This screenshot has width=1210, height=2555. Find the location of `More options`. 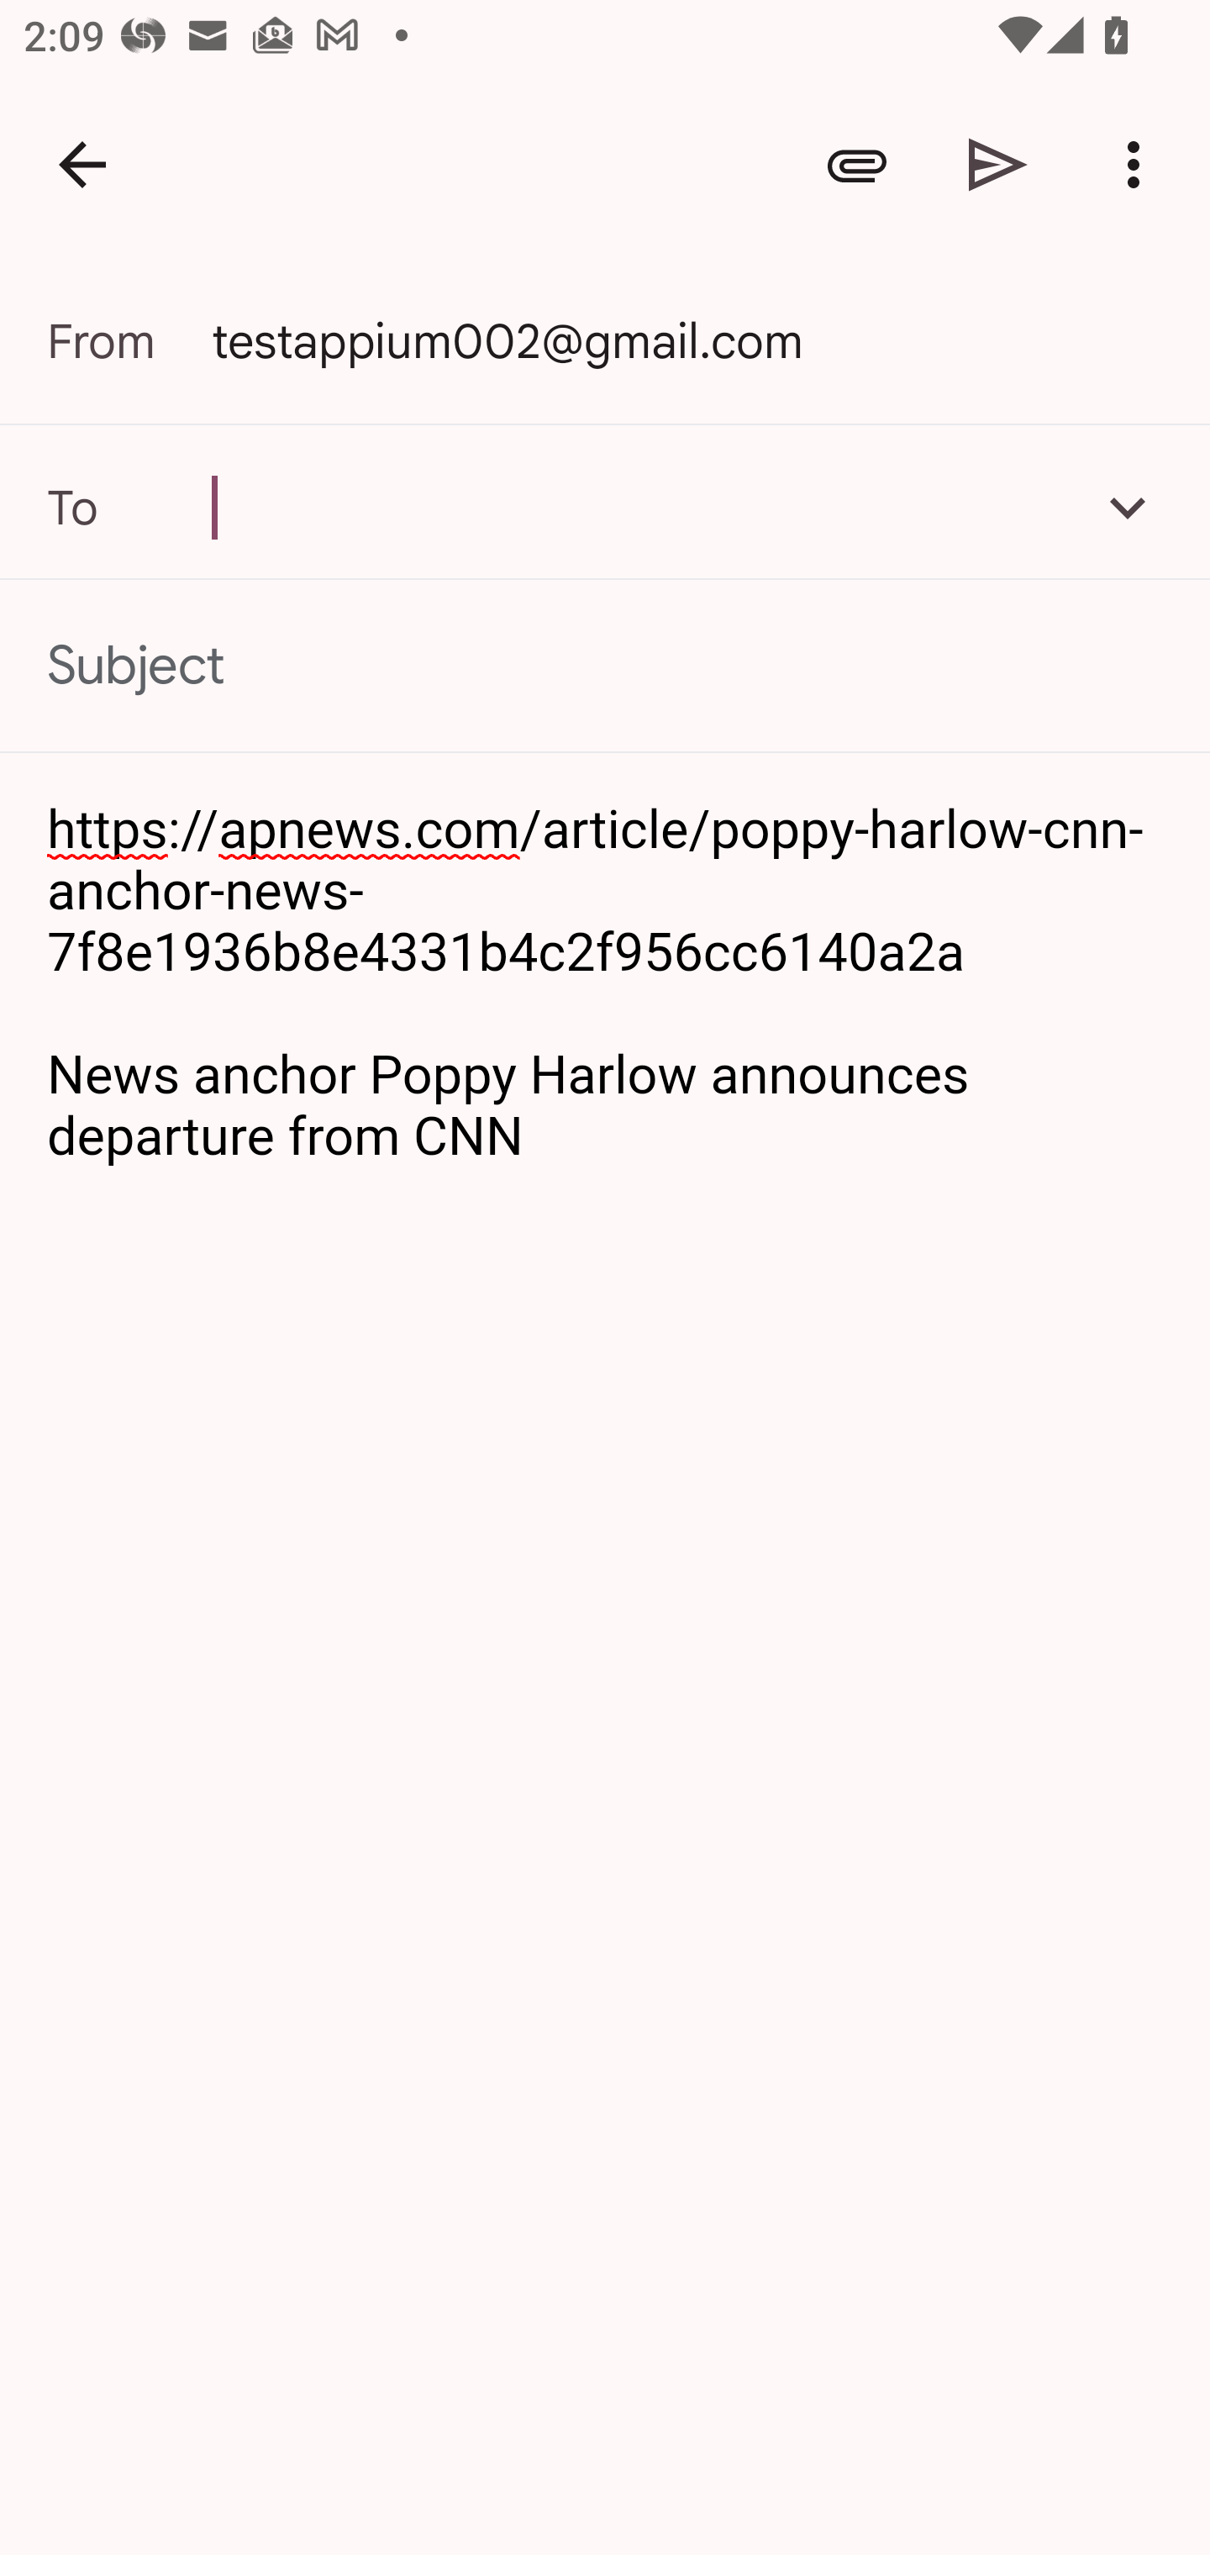

More options is located at coordinates (1139, 165).